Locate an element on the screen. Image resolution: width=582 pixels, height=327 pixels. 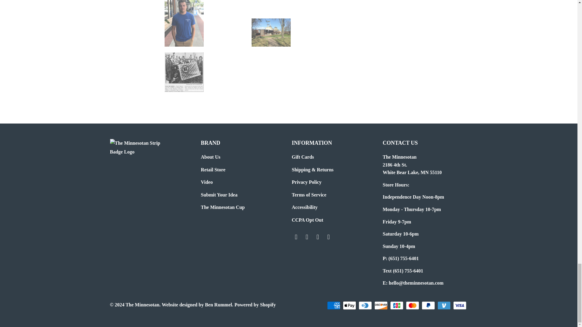
Venmo is located at coordinates (444, 305).